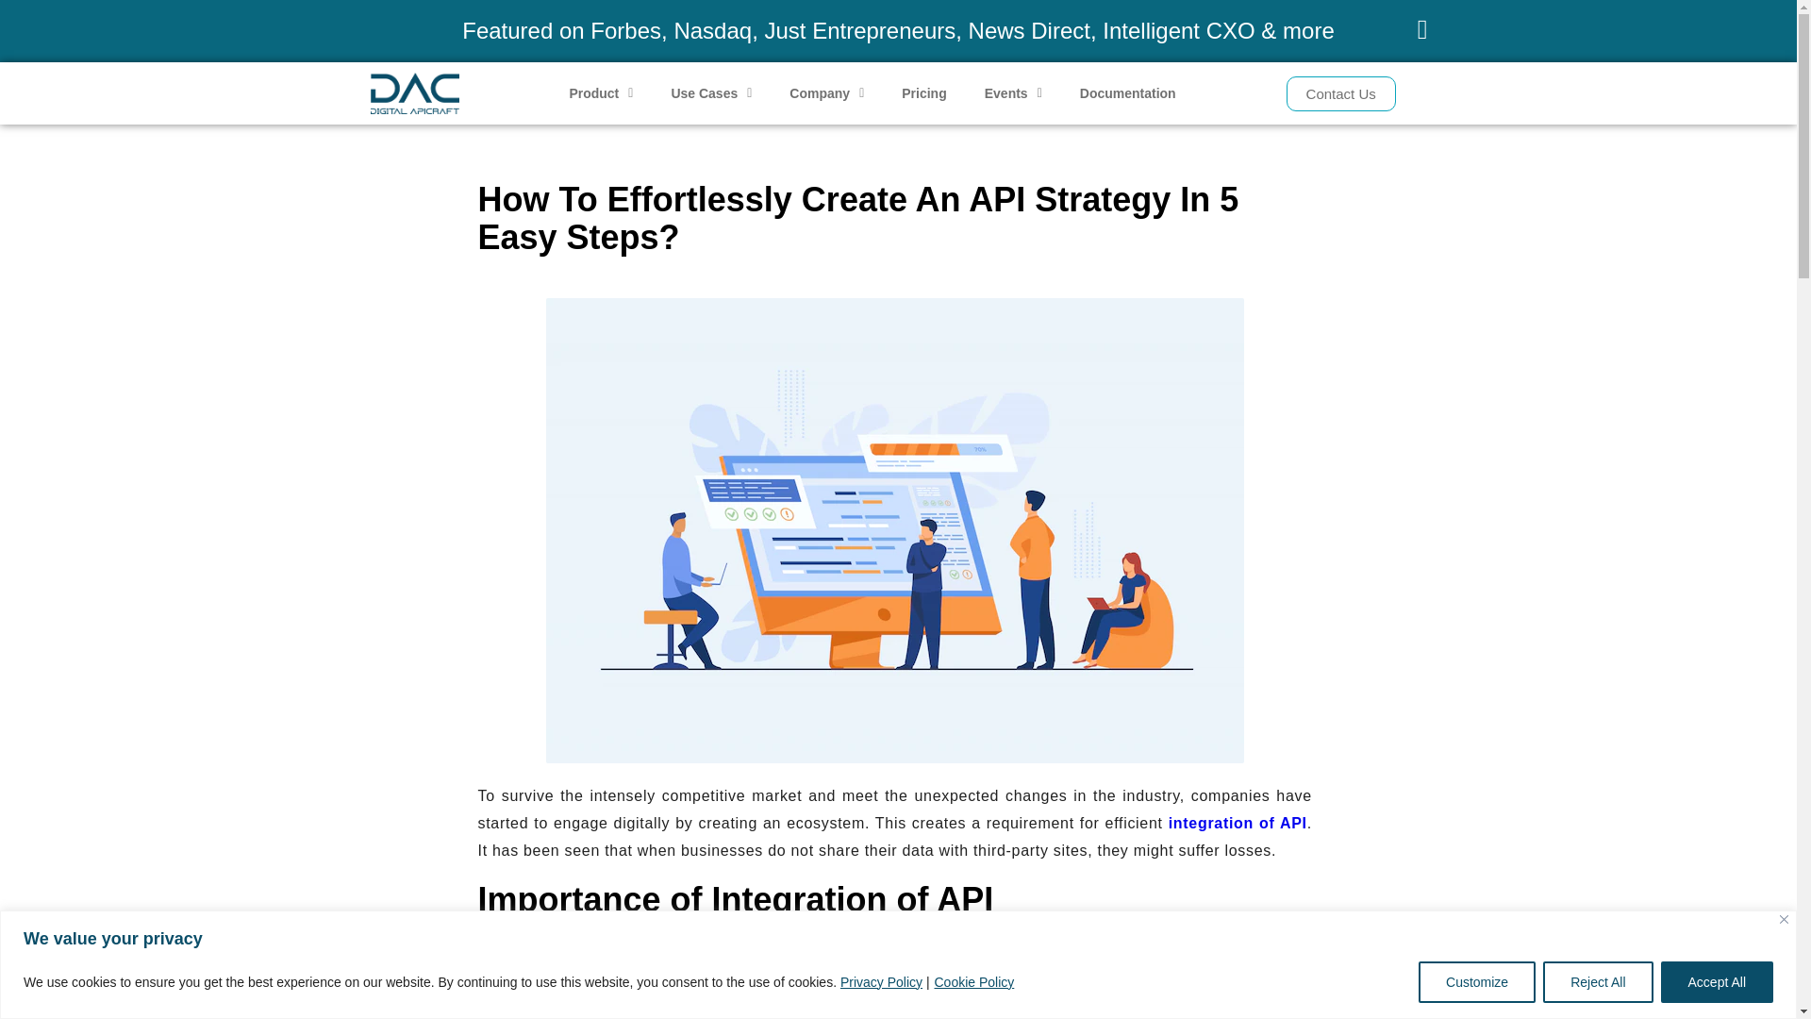 Image resolution: width=1811 pixels, height=1019 pixels. I want to click on Reject All, so click(1597, 981).